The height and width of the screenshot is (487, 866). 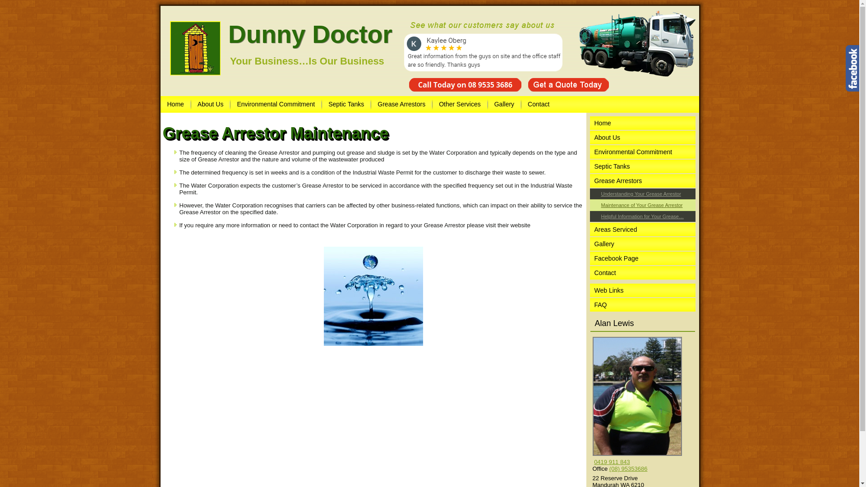 I want to click on (08) 95353686, so click(x=629, y=469).